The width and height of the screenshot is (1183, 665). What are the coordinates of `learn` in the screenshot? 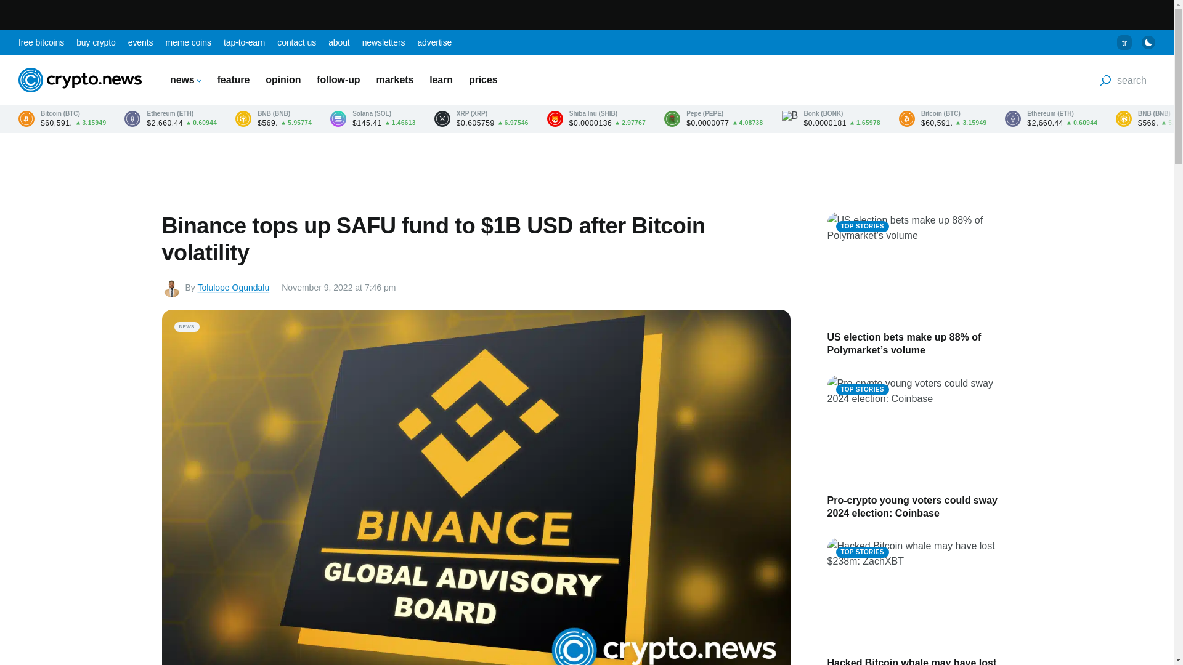 It's located at (441, 79).